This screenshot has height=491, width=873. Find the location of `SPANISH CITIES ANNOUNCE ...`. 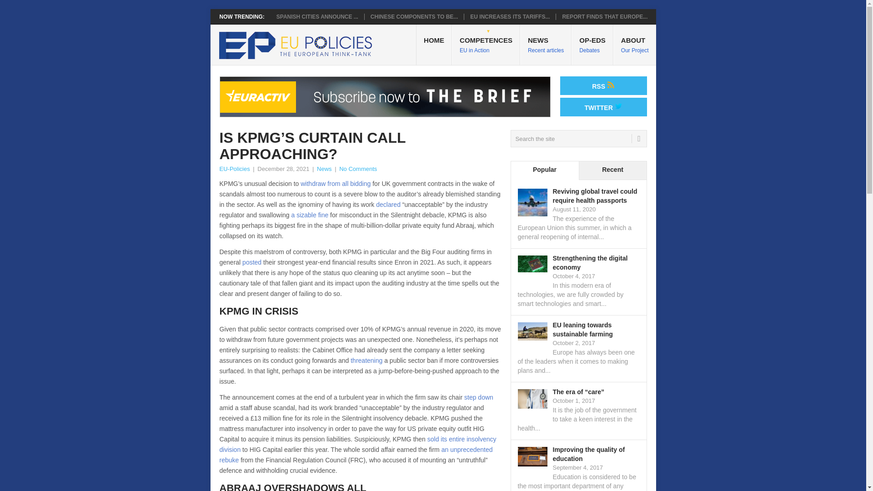

SPANISH CITIES ANNOUNCE ... is located at coordinates (578, 139).